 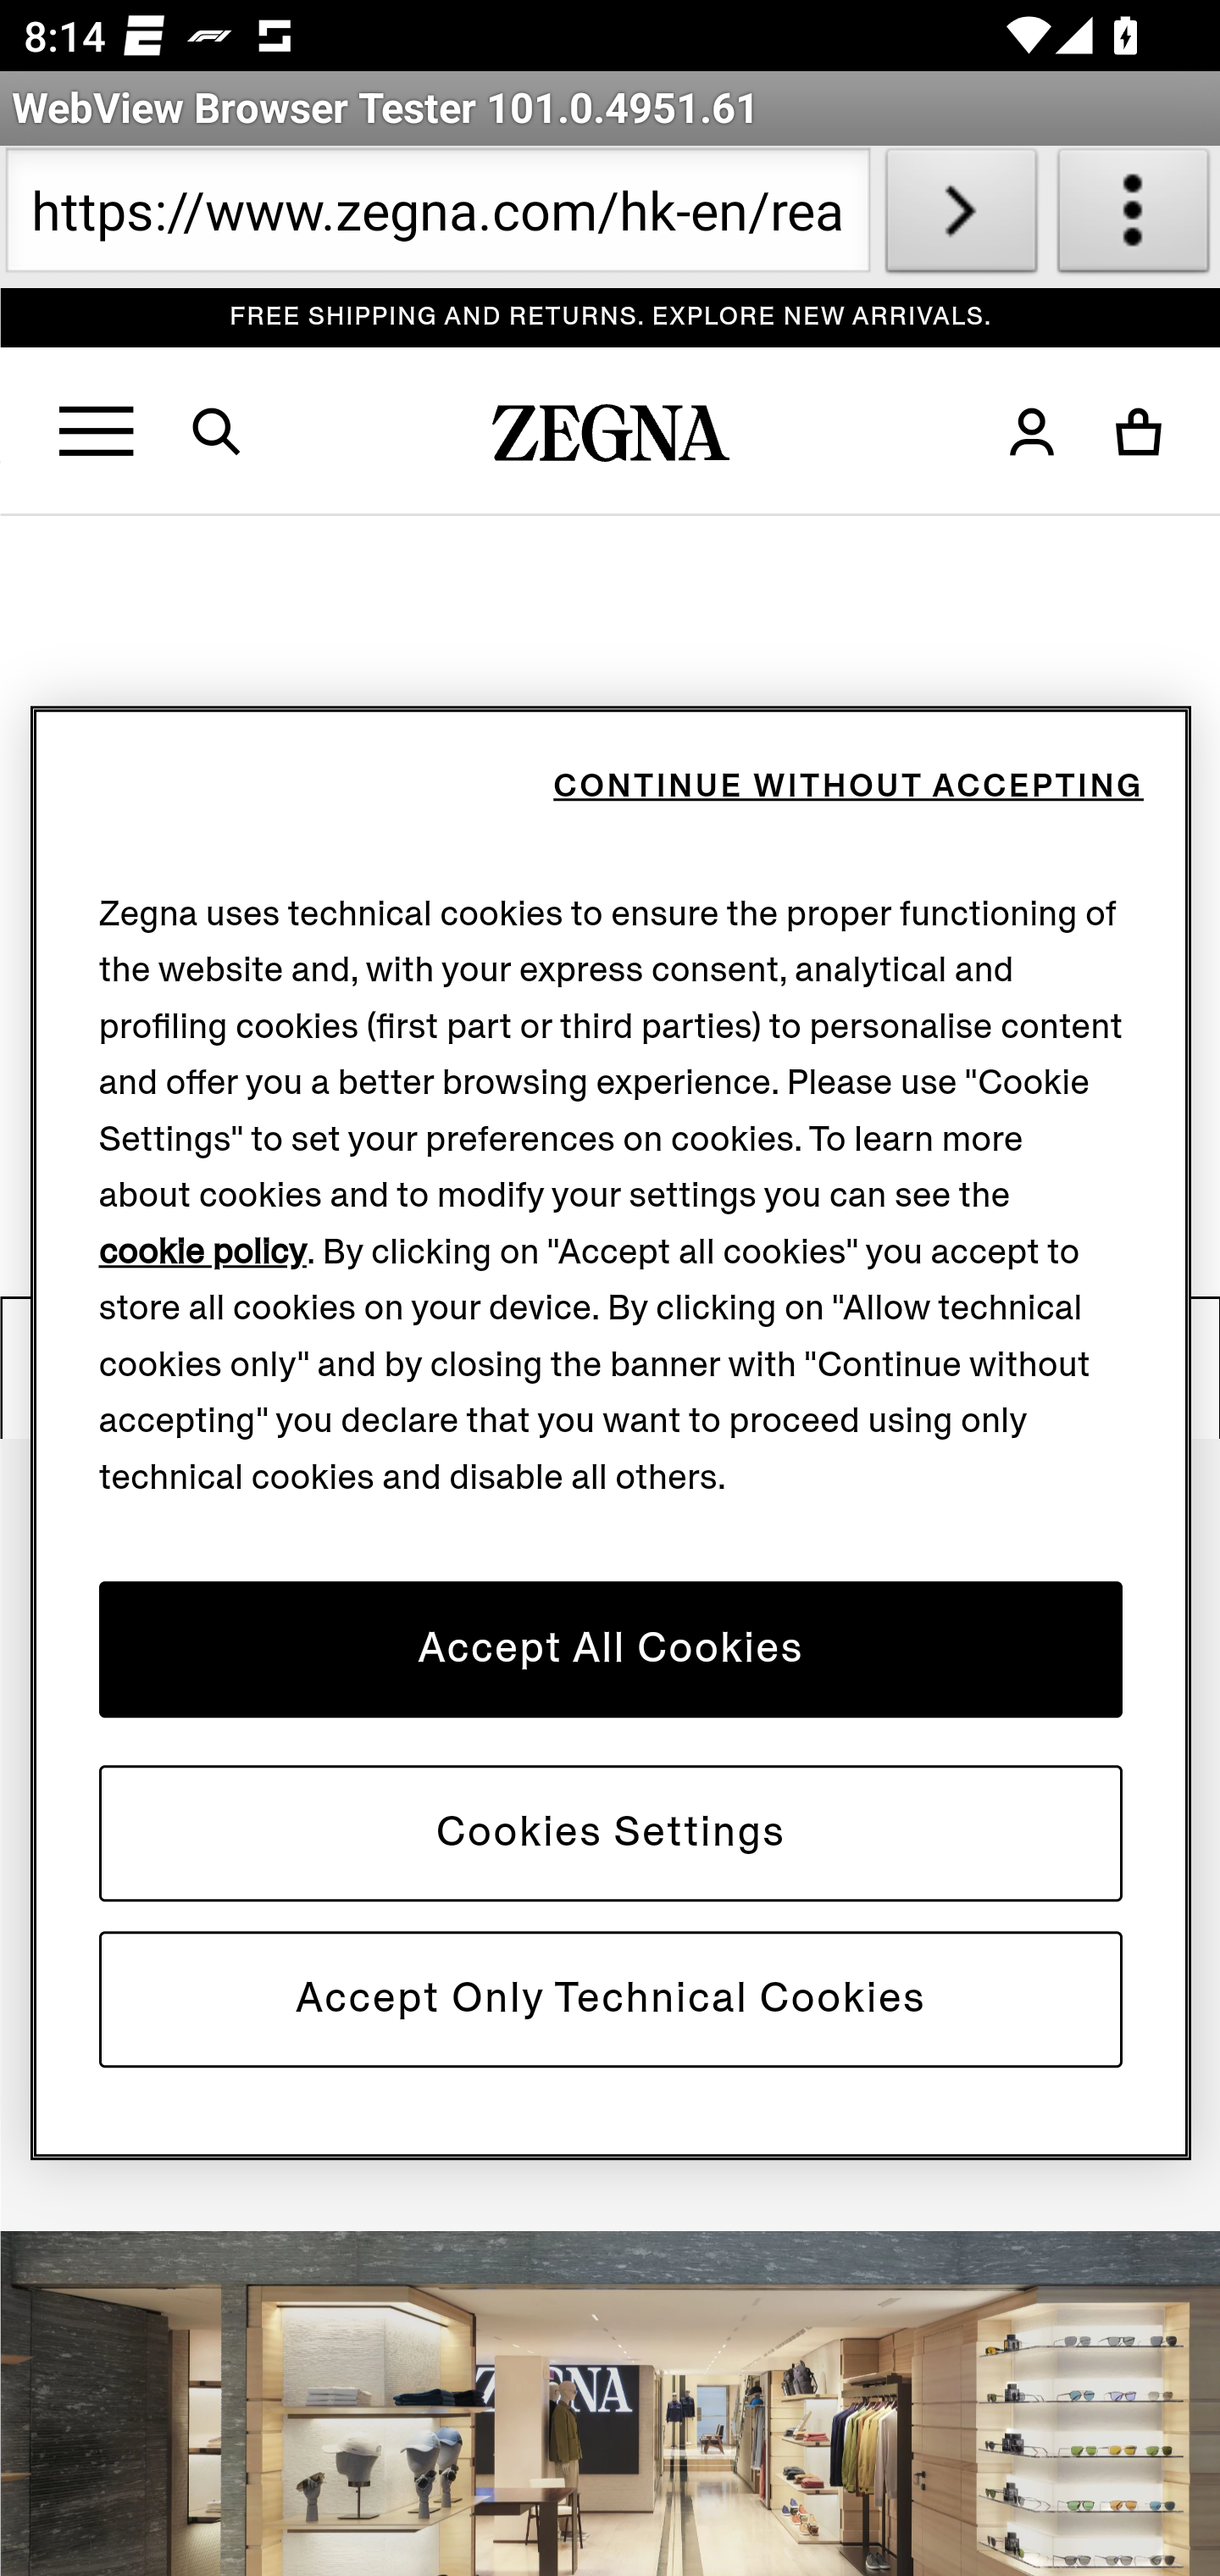 What do you see at coordinates (1032, 431) in the screenshot?
I see `Account Access ` at bounding box center [1032, 431].